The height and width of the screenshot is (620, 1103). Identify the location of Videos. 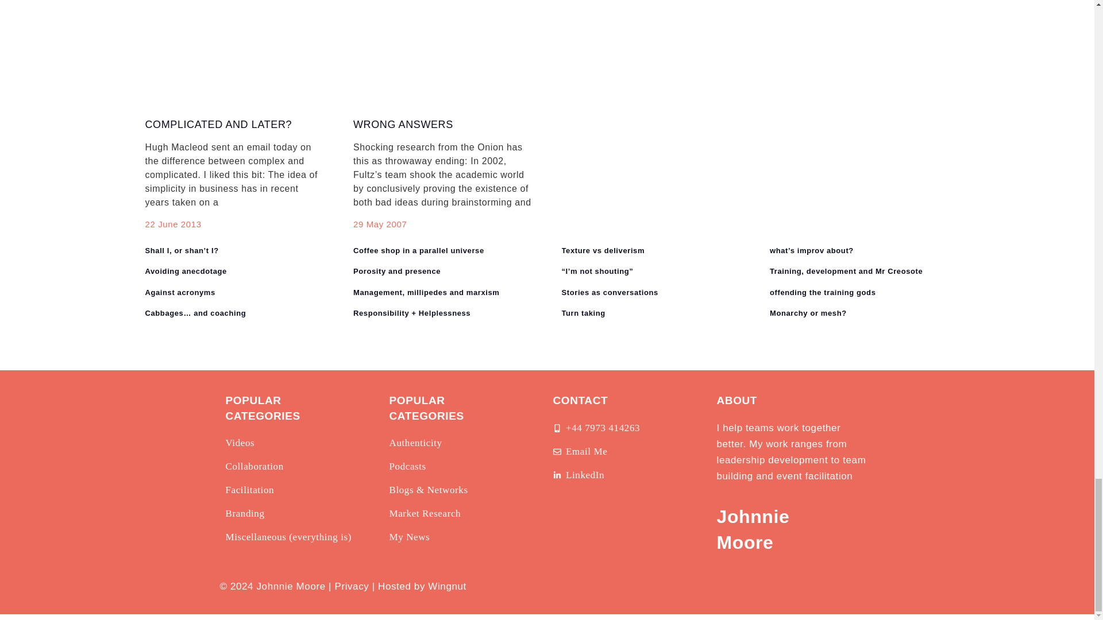
(240, 443).